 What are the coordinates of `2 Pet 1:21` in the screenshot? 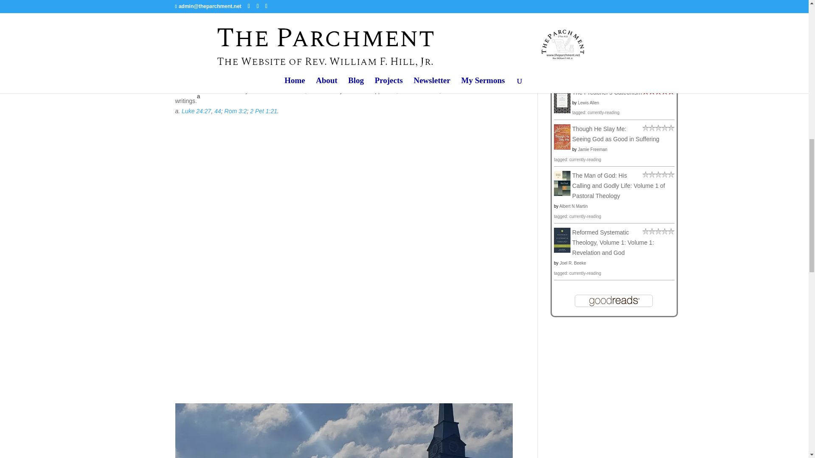 It's located at (263, 111).